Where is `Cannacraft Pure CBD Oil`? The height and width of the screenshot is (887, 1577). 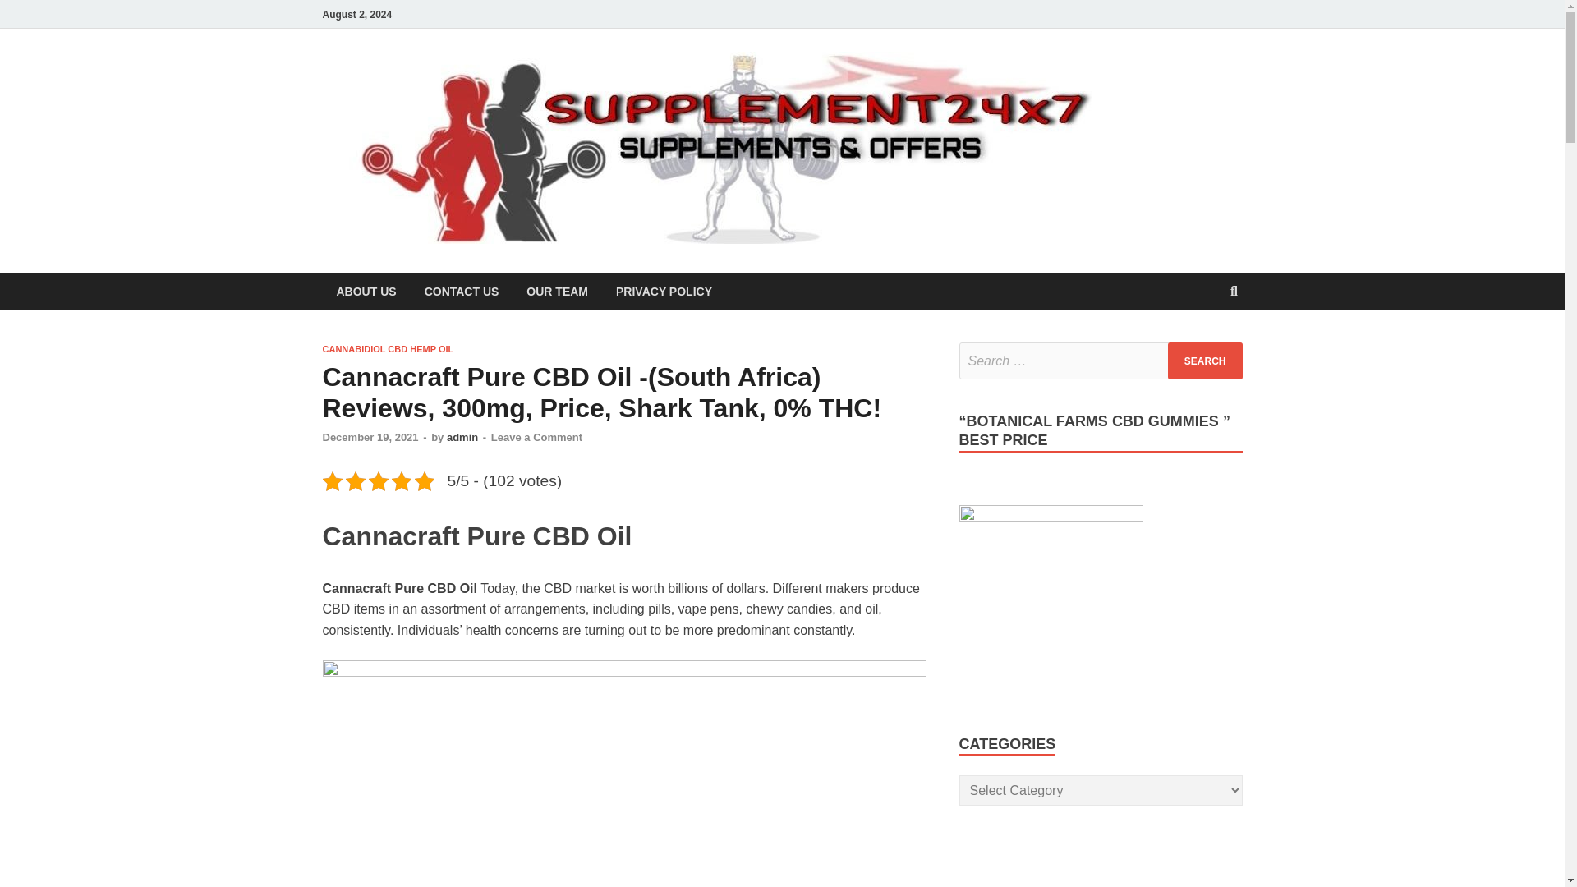
Cannacraft Pure CBD Oil is located at coordinates (623, 774).